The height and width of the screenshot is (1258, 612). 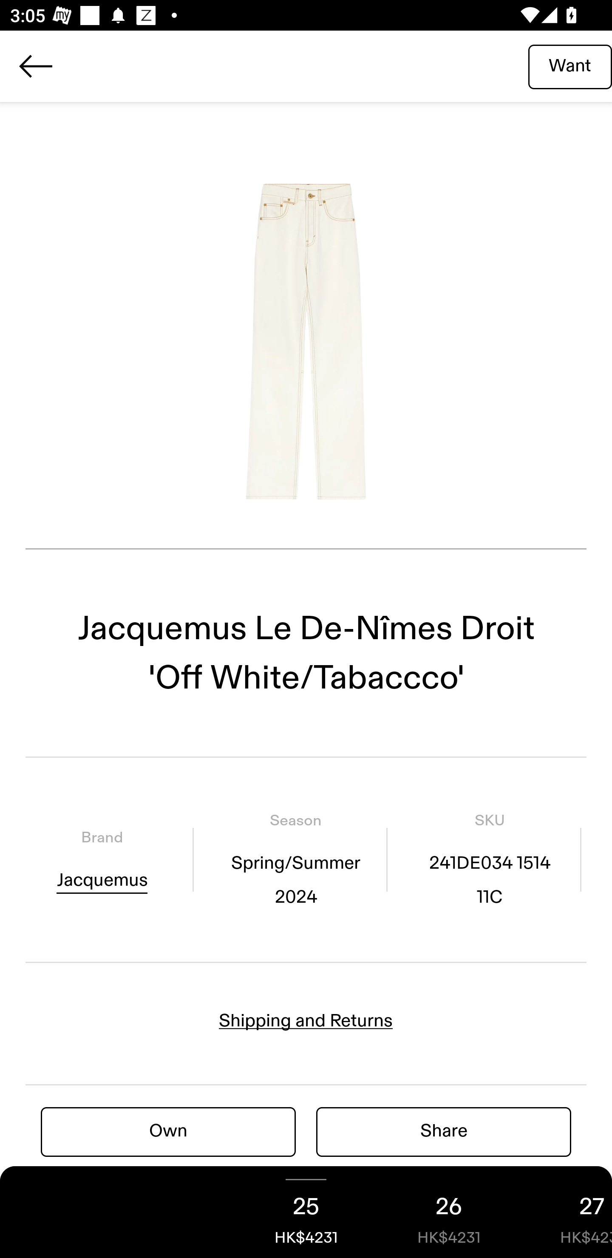 What do you see at coordinates (570, 66) in the screenshot?
I see `Want` at bounding box center [570, 66].